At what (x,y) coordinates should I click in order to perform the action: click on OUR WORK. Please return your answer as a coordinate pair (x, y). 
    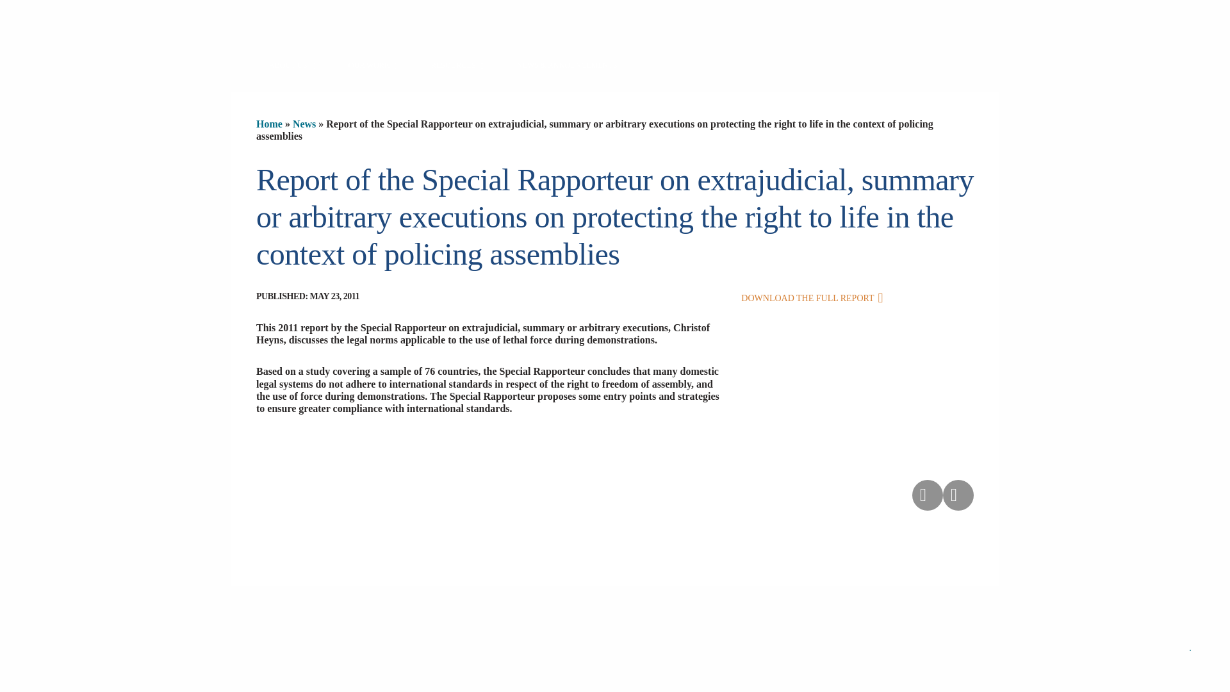
    Looking at the image, I should click on (373, 66).